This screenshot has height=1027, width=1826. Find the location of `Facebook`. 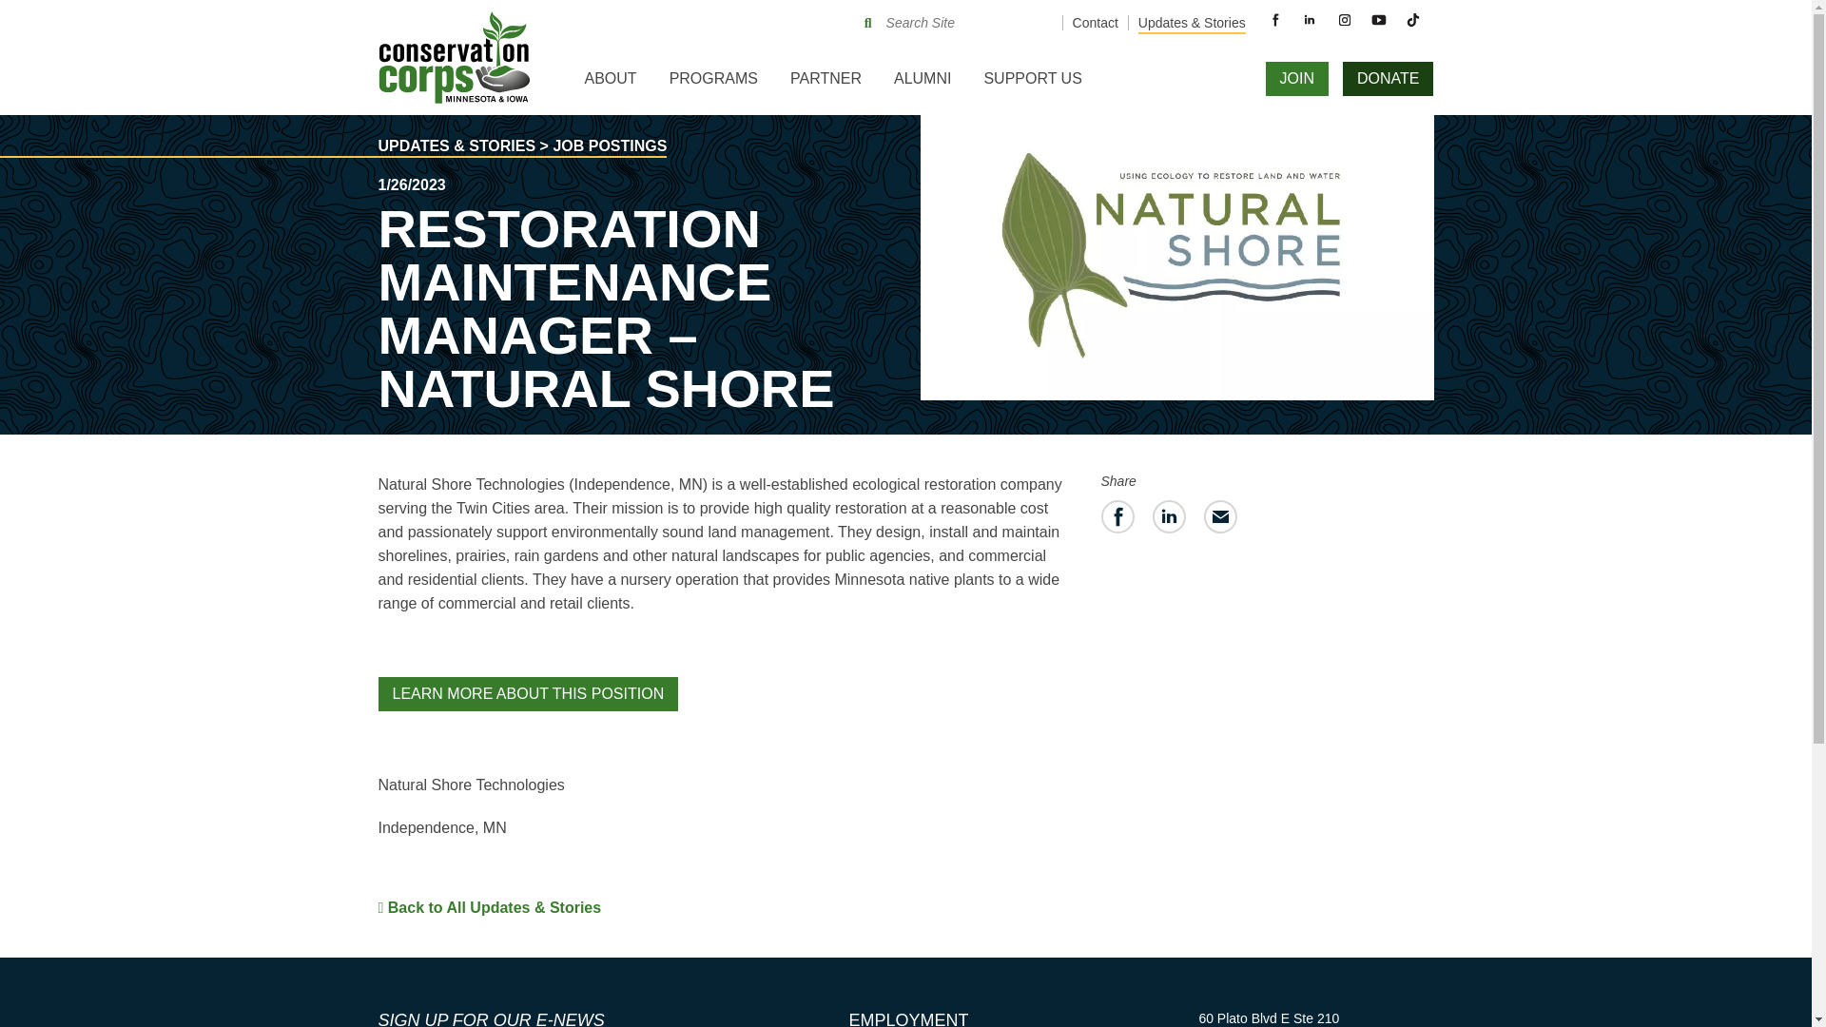

Facebook is located at coordinates (1274, 19).